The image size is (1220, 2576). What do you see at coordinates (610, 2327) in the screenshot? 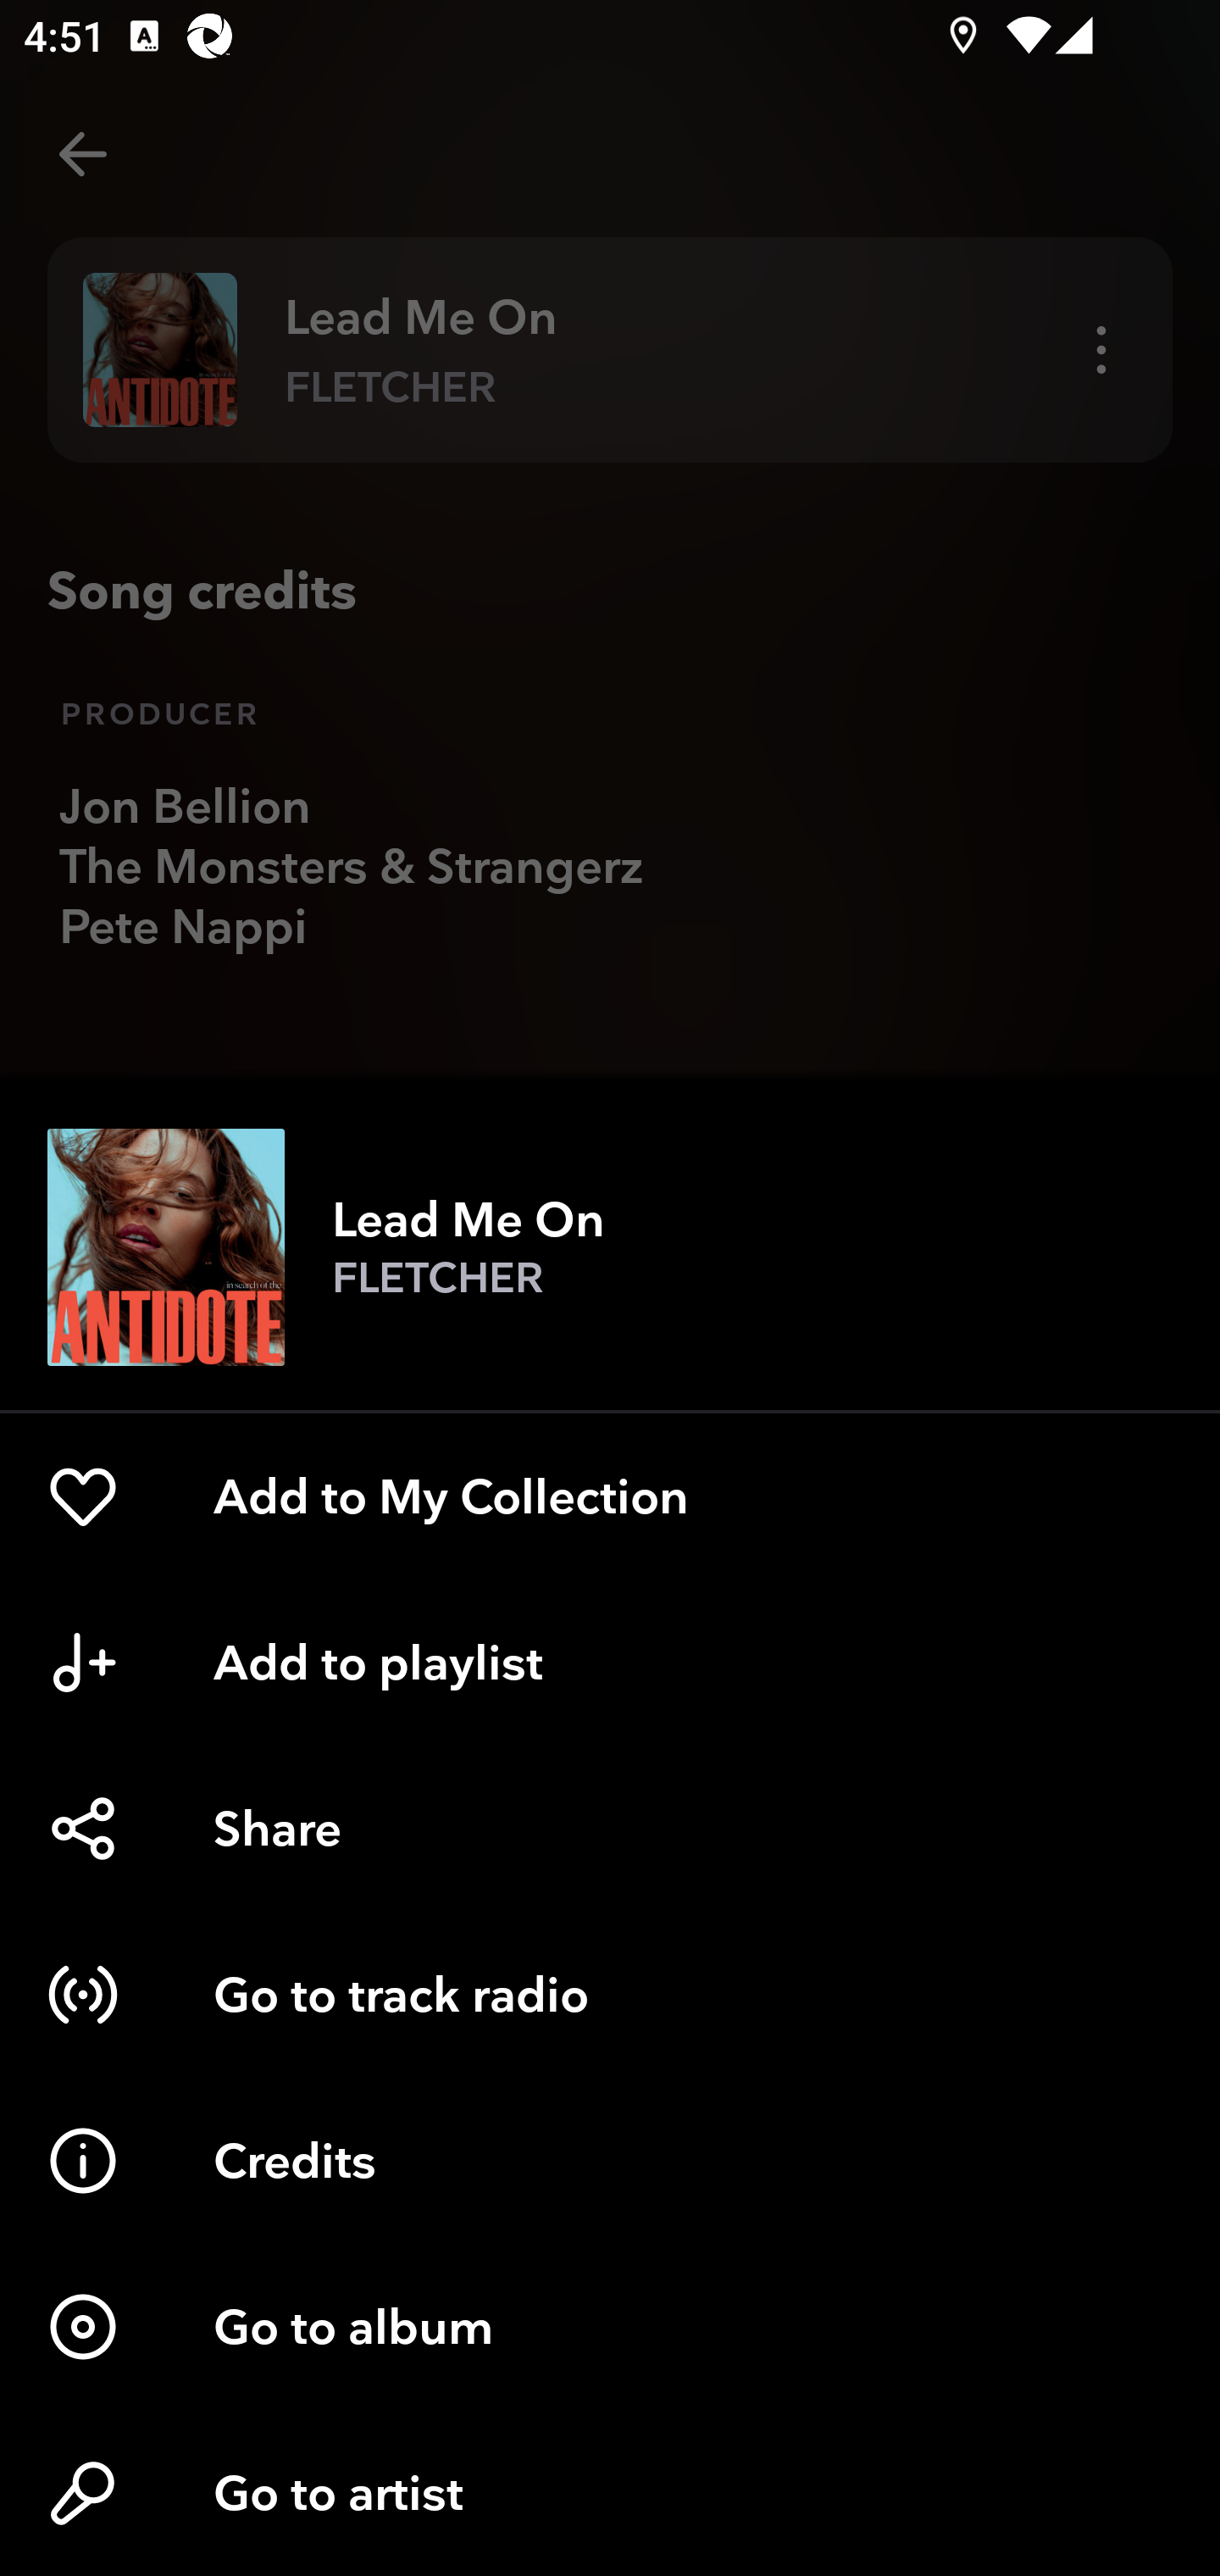
I see `Go to album` at bounding box center [610, 2327].